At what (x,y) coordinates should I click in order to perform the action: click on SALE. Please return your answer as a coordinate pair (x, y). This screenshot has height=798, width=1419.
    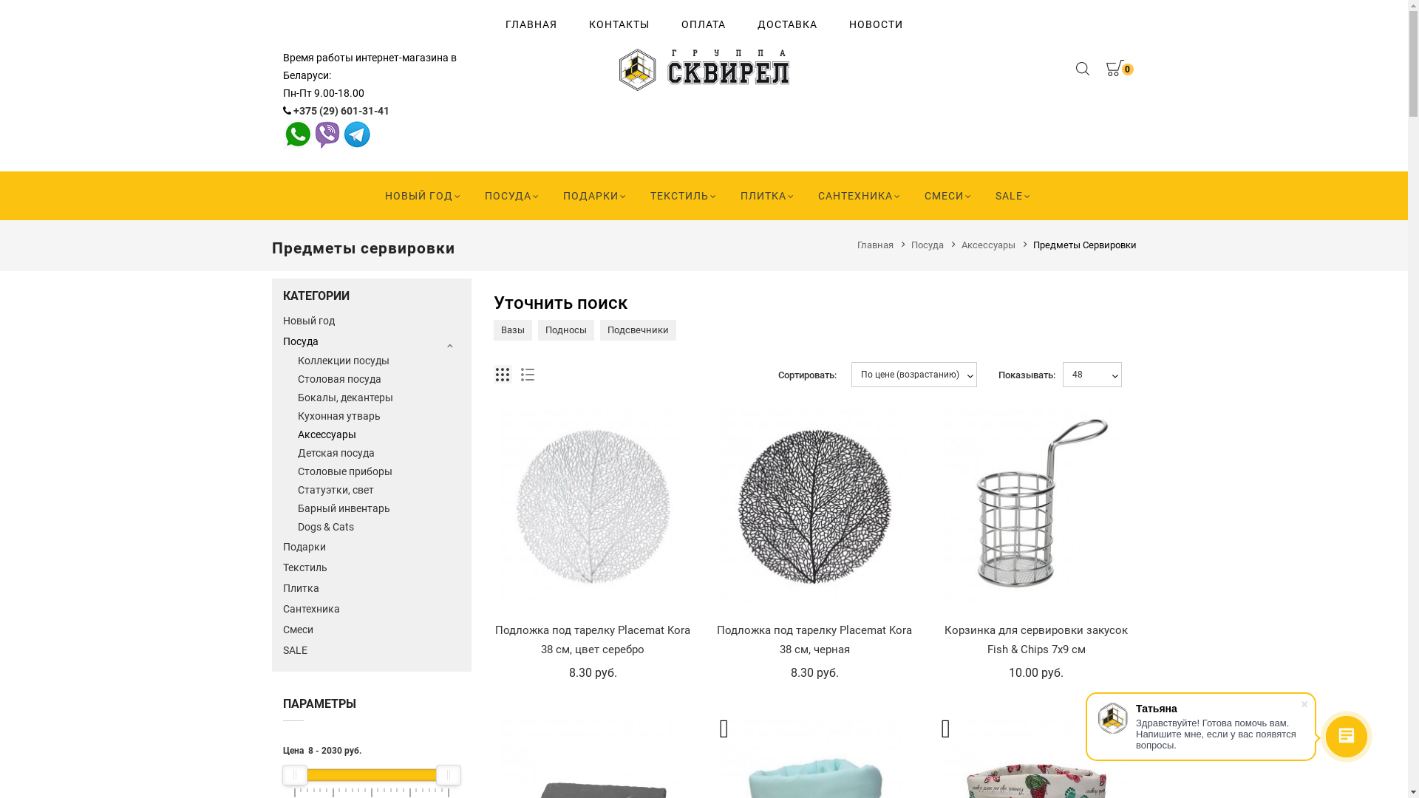
    Looking at the image, I should click on (371, 650).